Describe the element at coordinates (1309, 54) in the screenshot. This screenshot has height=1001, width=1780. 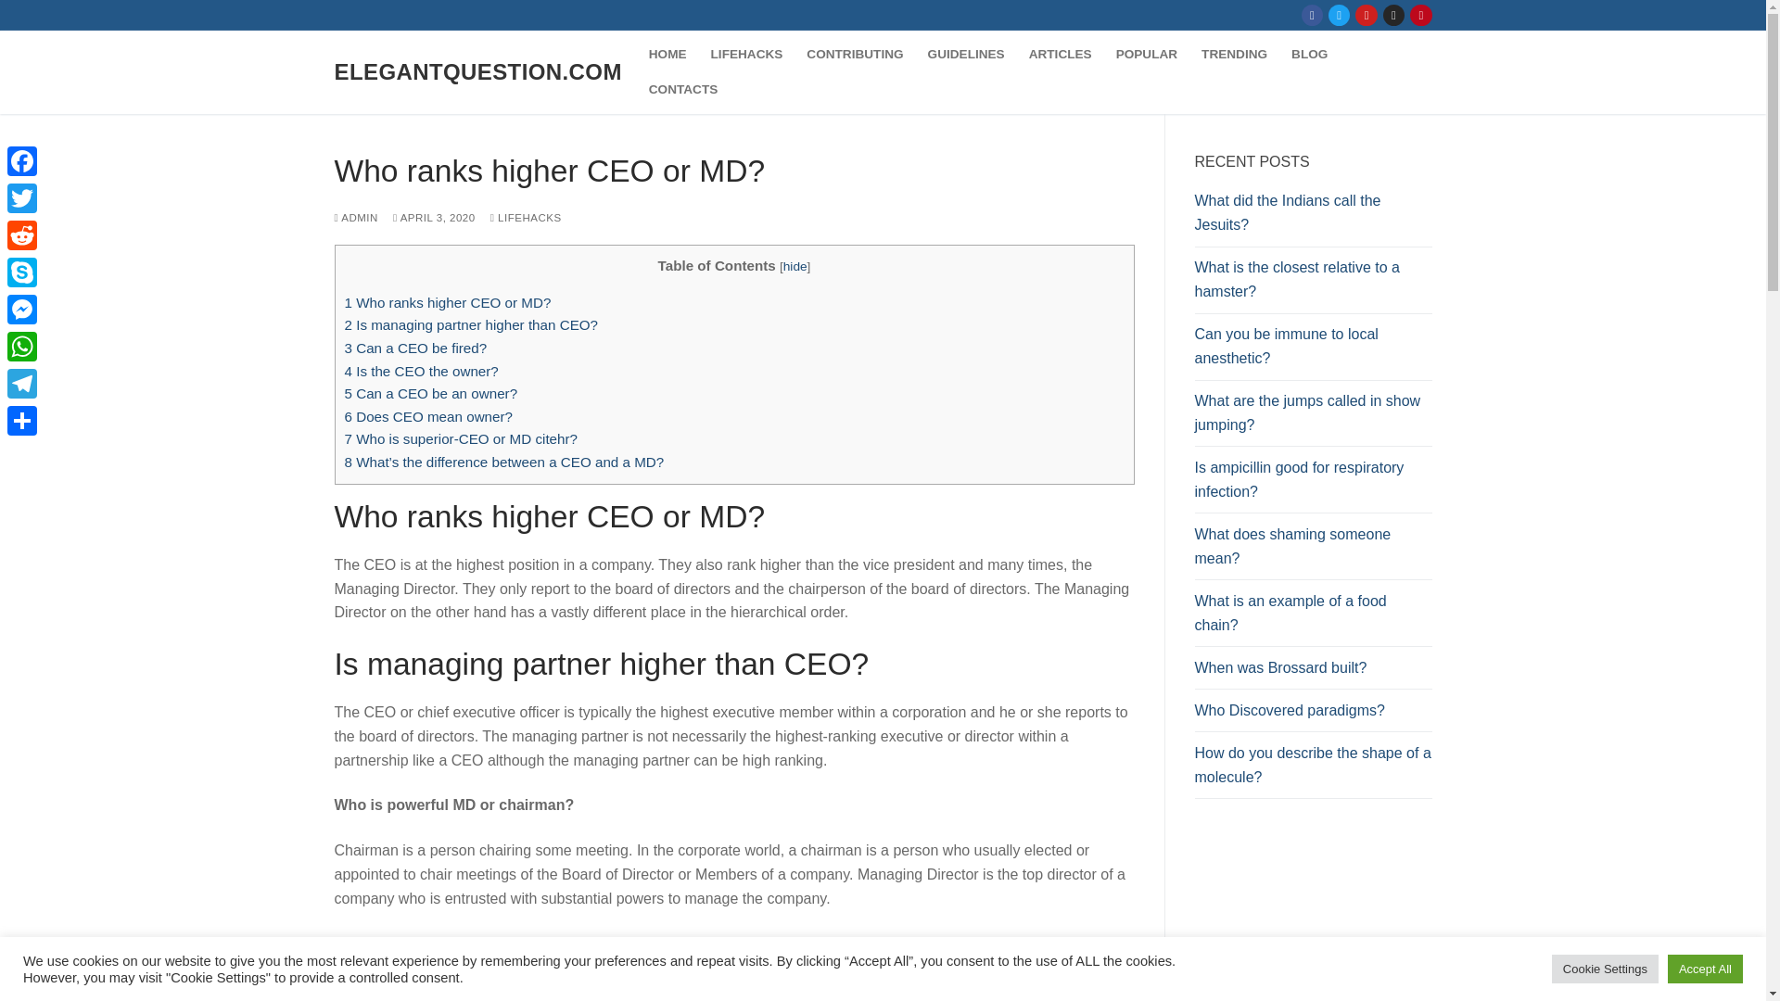
I see `BLOG` at that location.